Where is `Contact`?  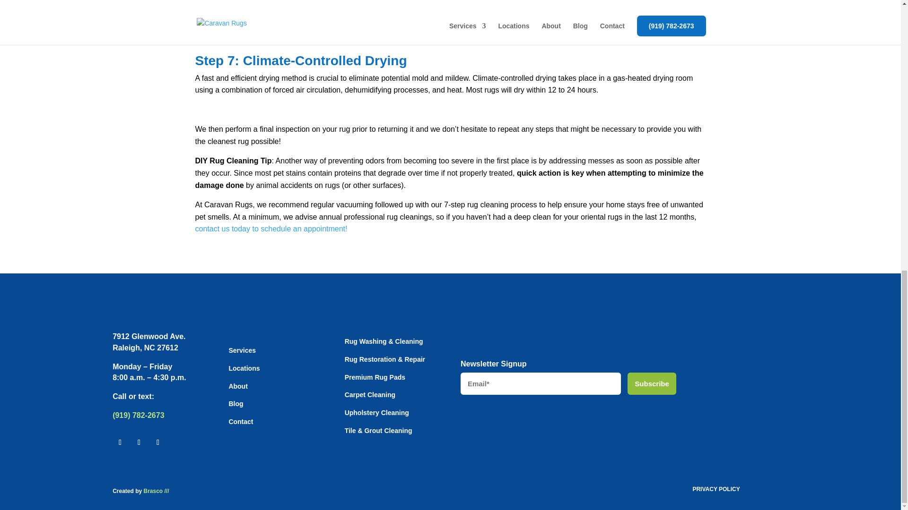 Contact is located at coordinates (241, 421).